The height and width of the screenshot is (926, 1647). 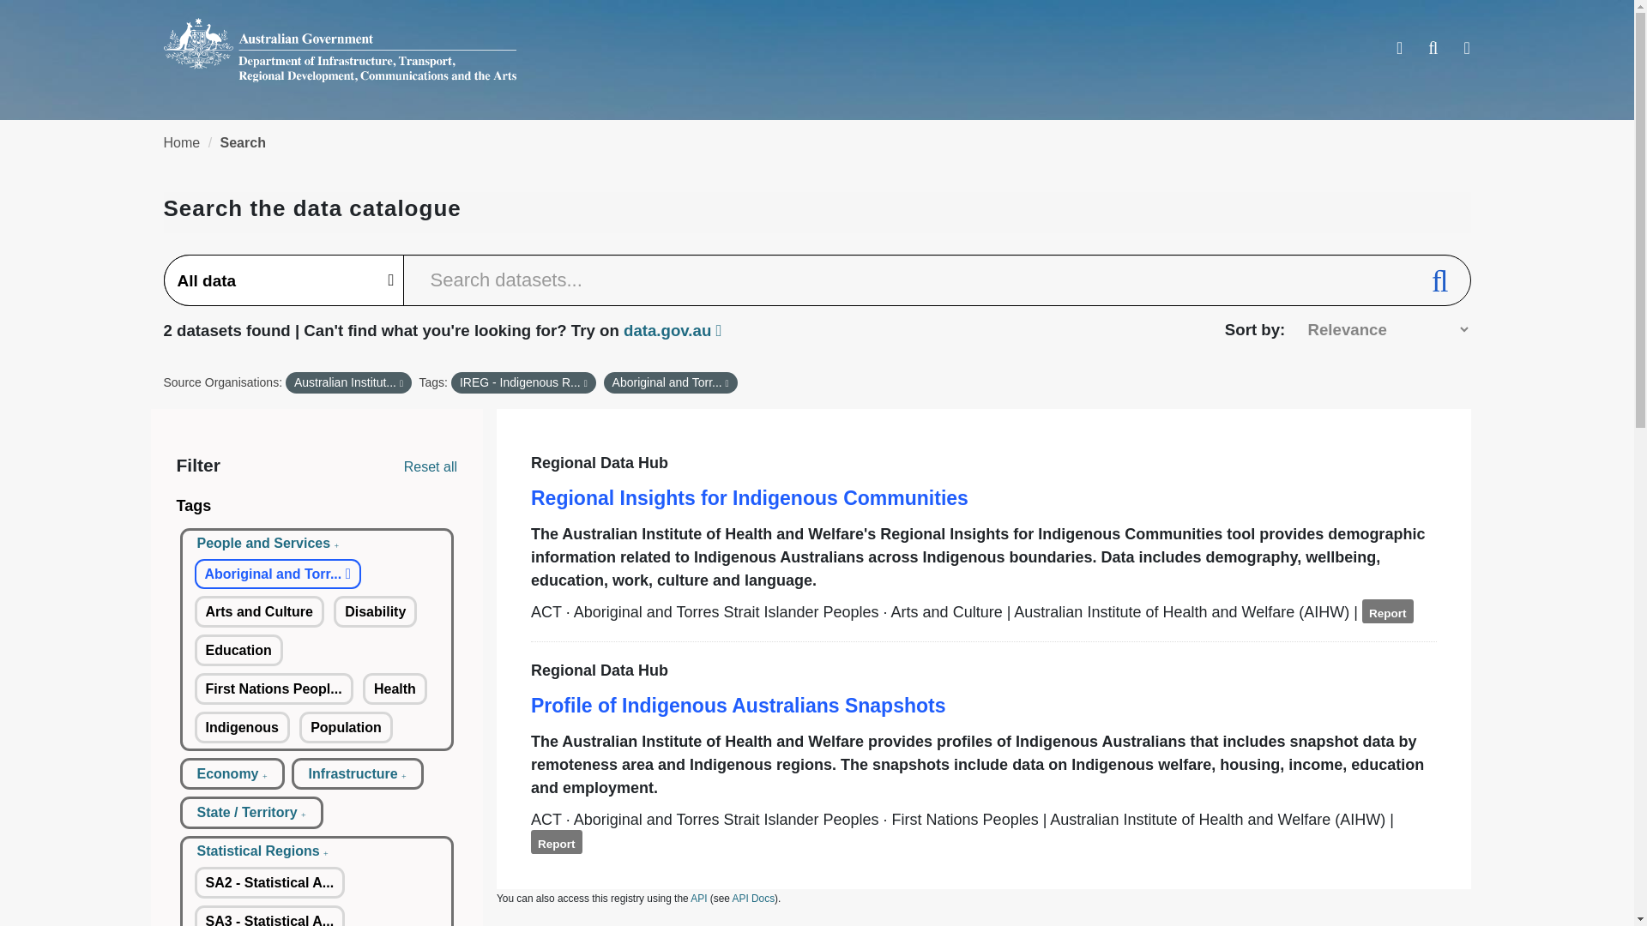 What do you see at coordinates (375, 612) in the screenshot?
I see `Disability` at bounding box center [375, 612].